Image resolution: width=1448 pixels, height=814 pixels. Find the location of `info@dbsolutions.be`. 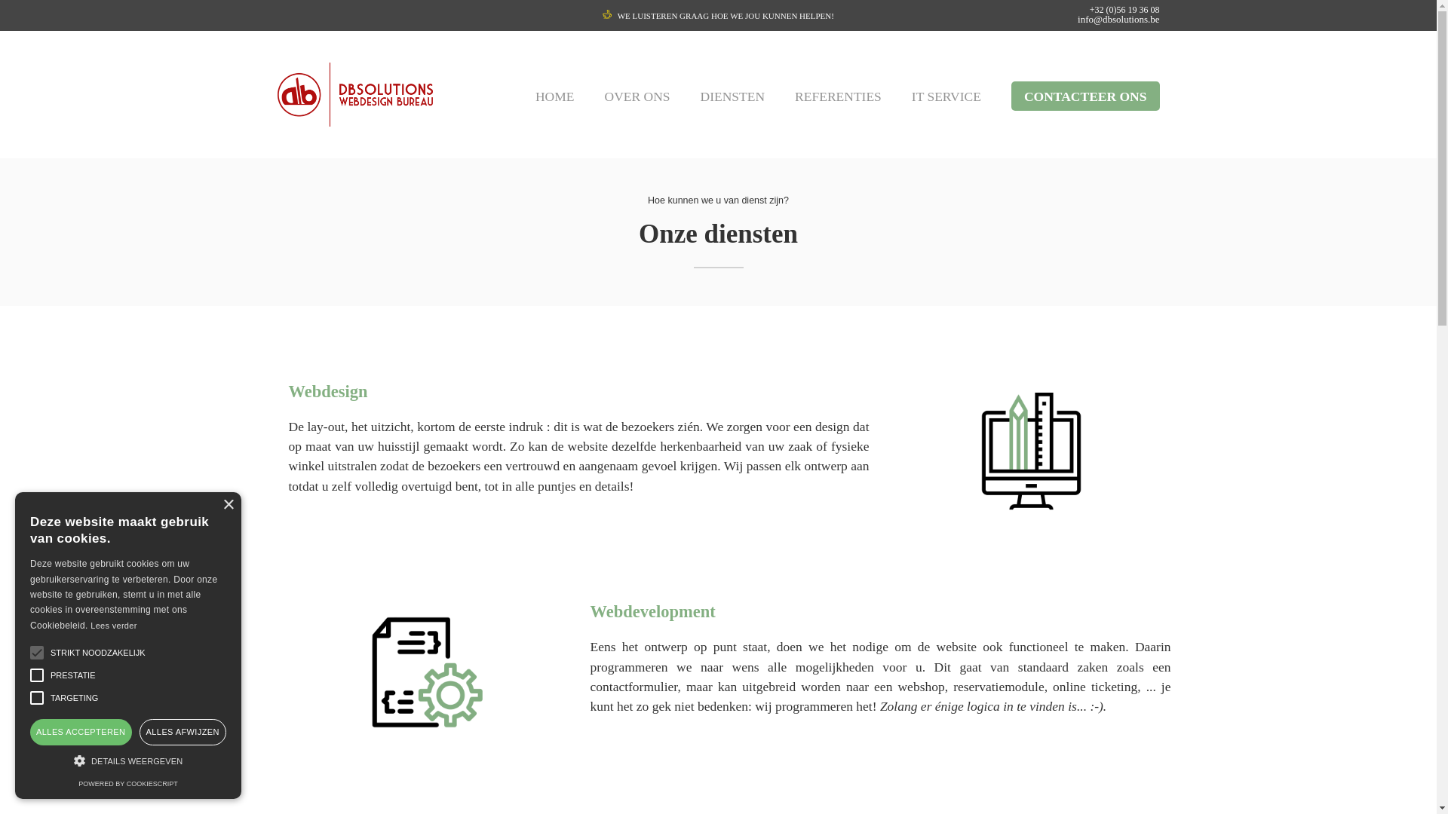

info@dbsolutions.be is located at coordinates (1118, 20).